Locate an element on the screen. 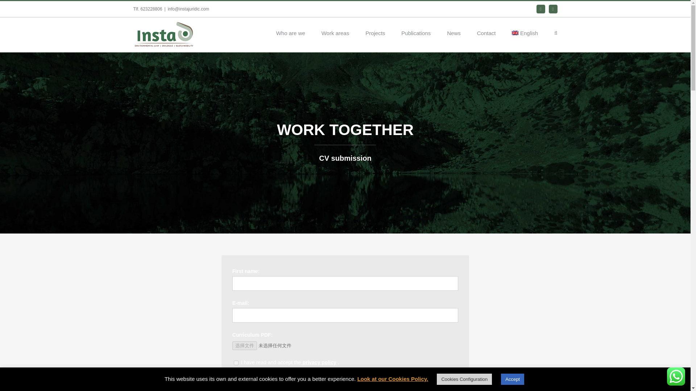 The height and width of the screenshot is (391, 696). privacy policy is located at coordinates (318, 362).